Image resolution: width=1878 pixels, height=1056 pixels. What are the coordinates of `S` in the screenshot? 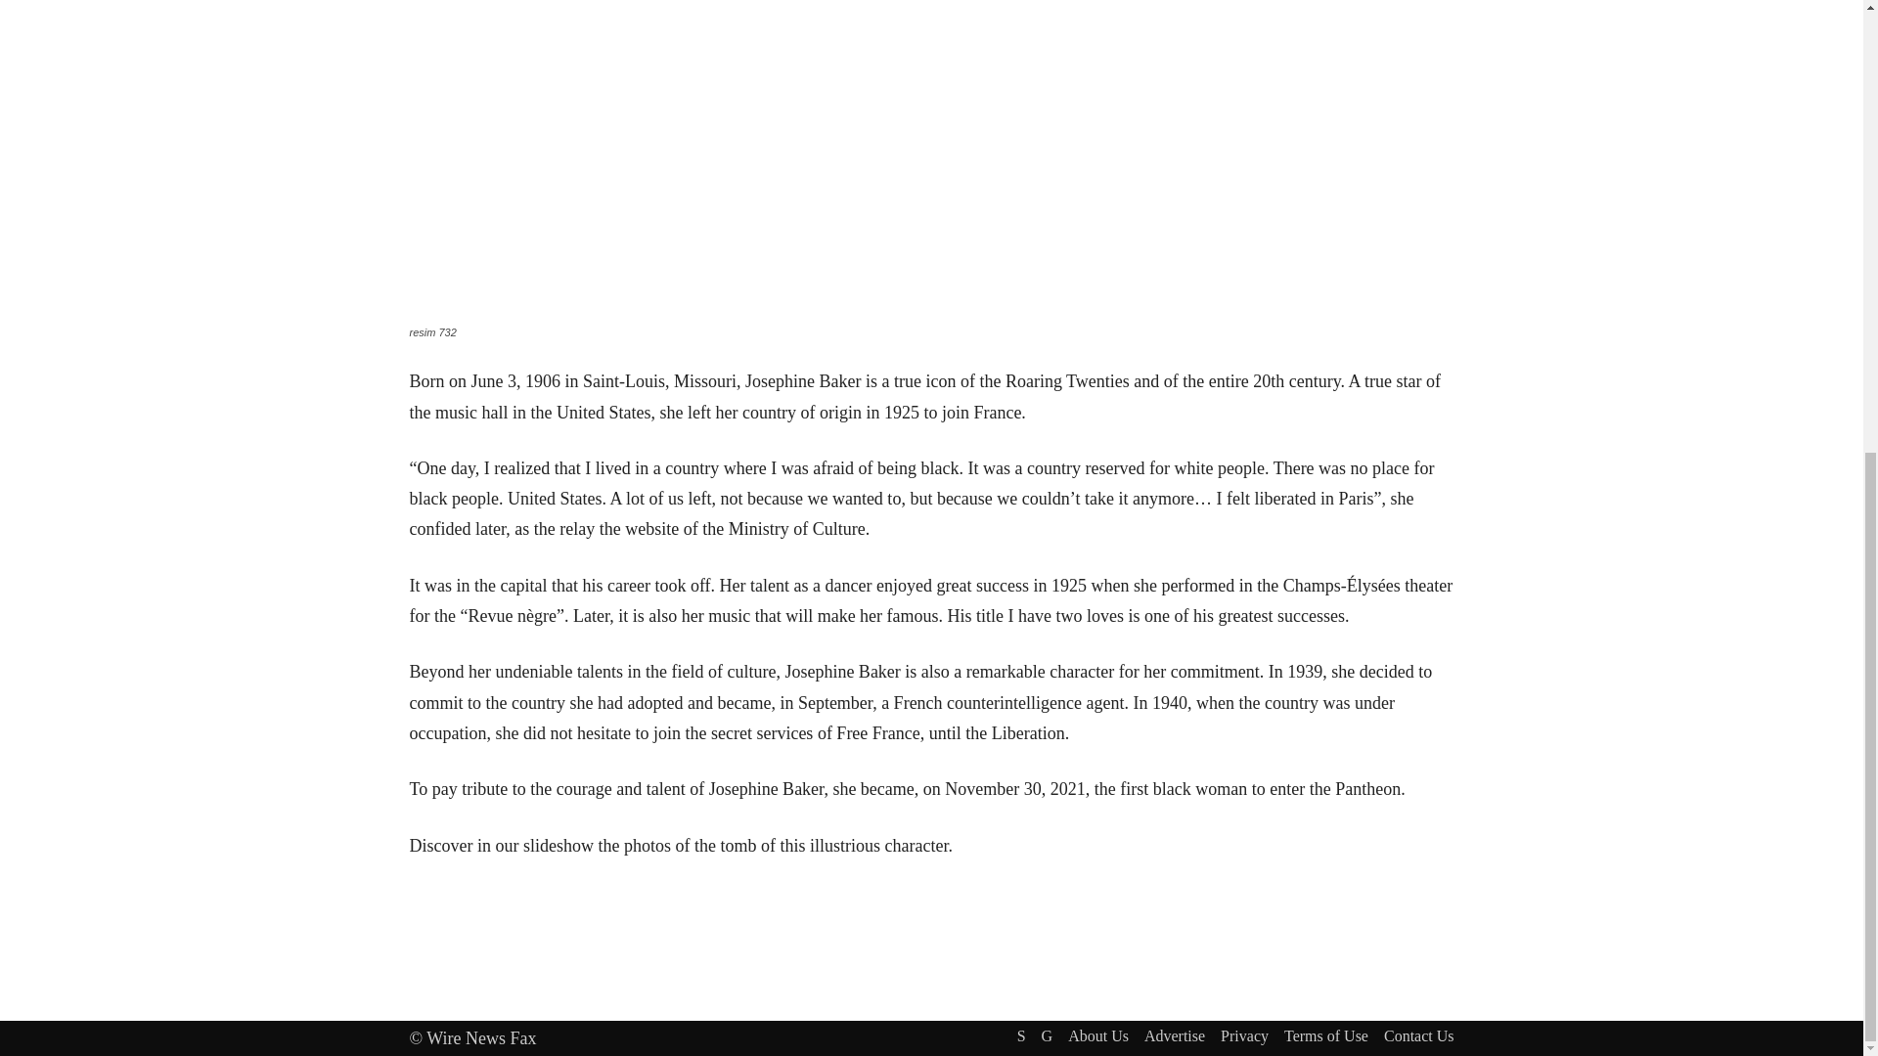 It's located at (1021, 1036).